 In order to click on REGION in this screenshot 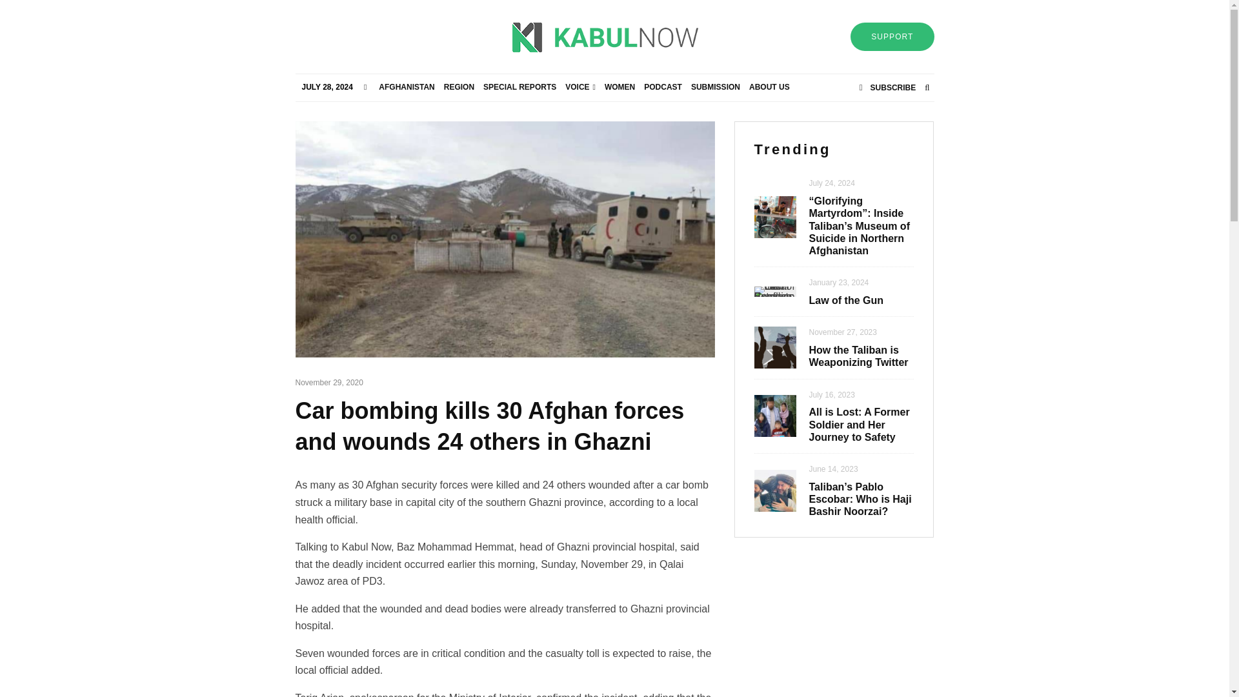, I will do `click(459, 87)`.